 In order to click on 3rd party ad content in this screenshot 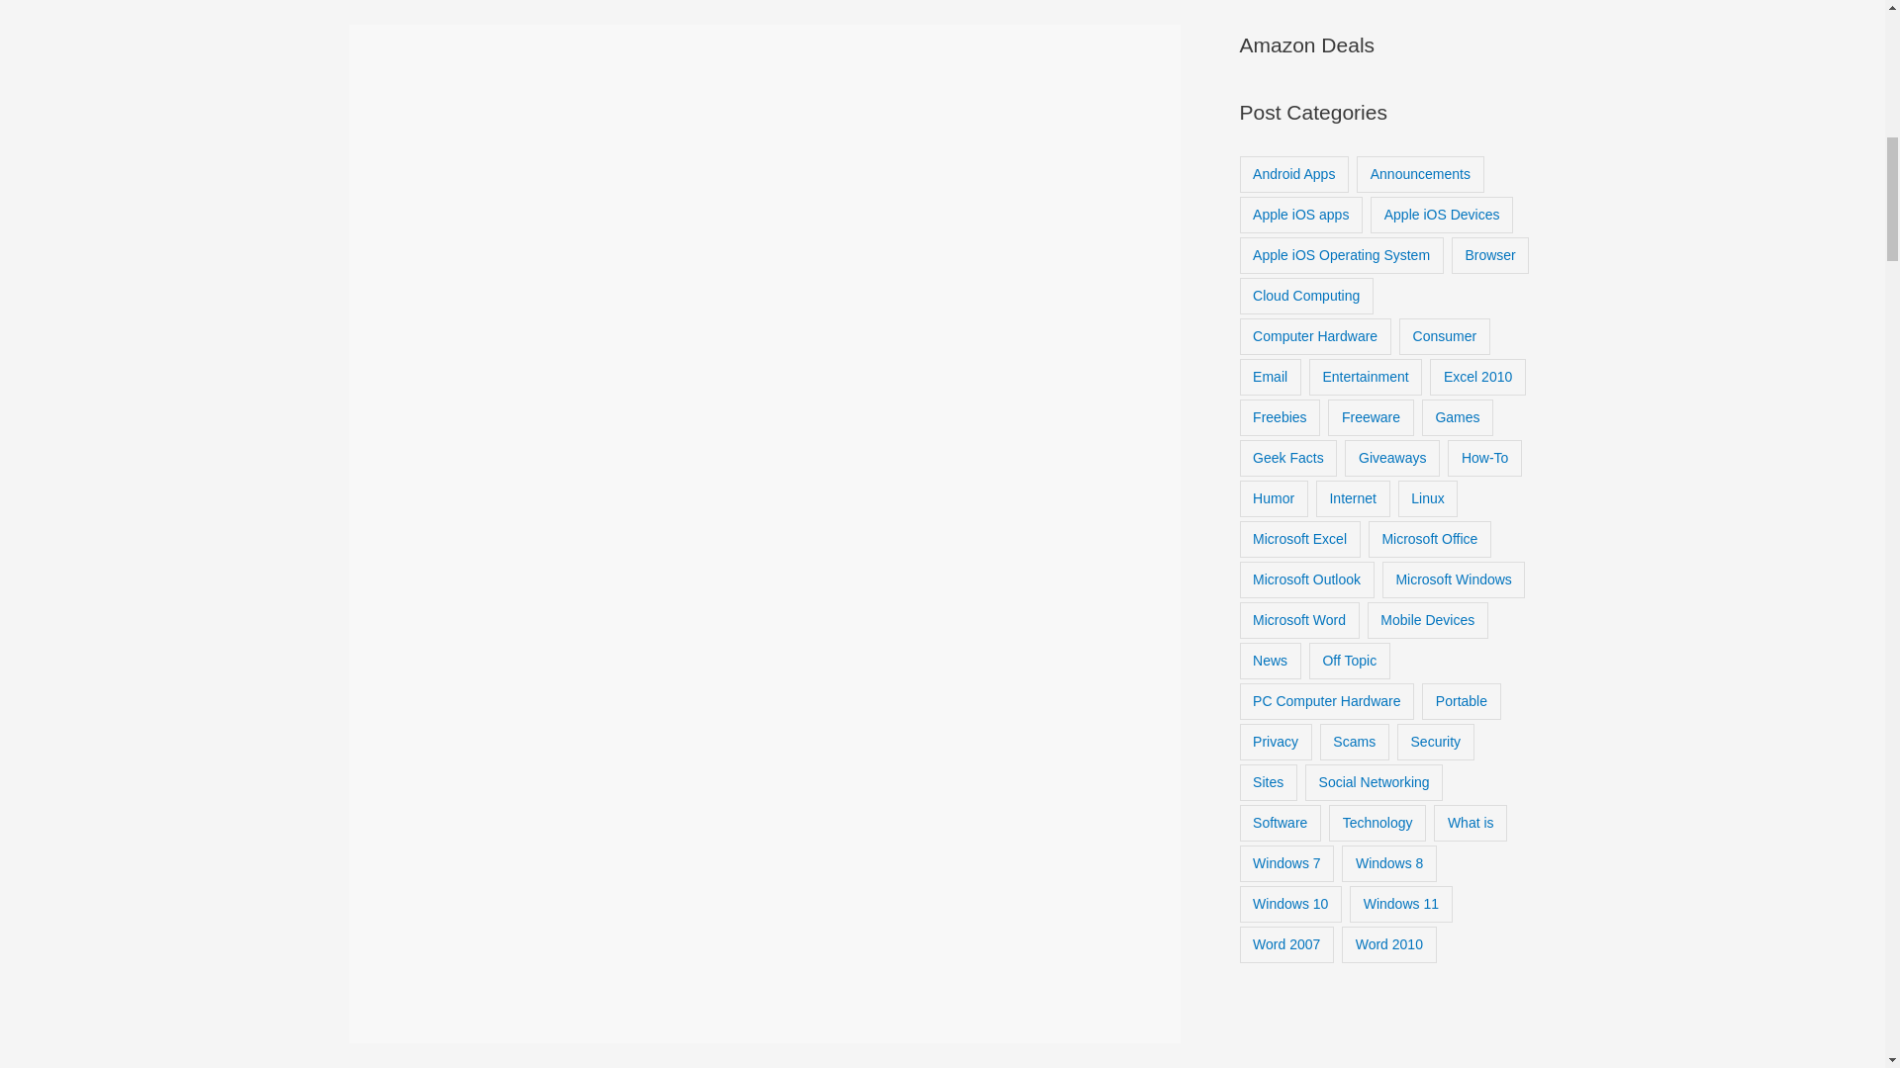, I will do `click(764, 925)`.